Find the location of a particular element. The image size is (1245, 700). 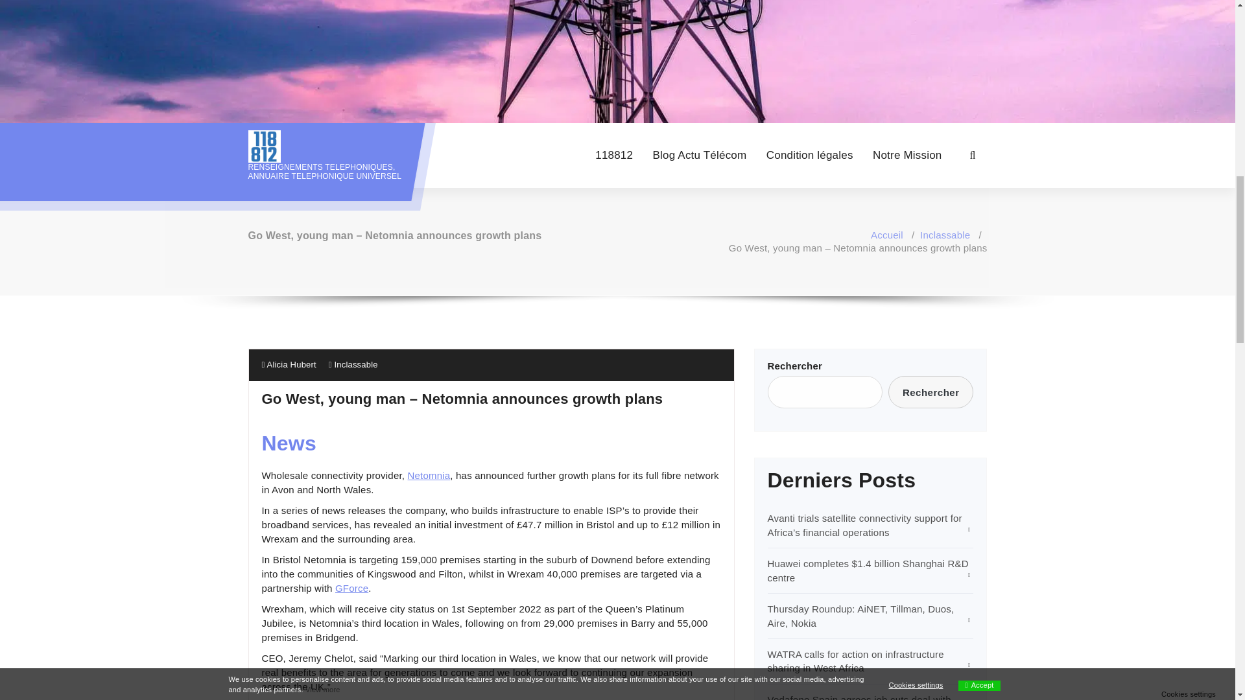

Netomnia is located at coordinates (429, 474).